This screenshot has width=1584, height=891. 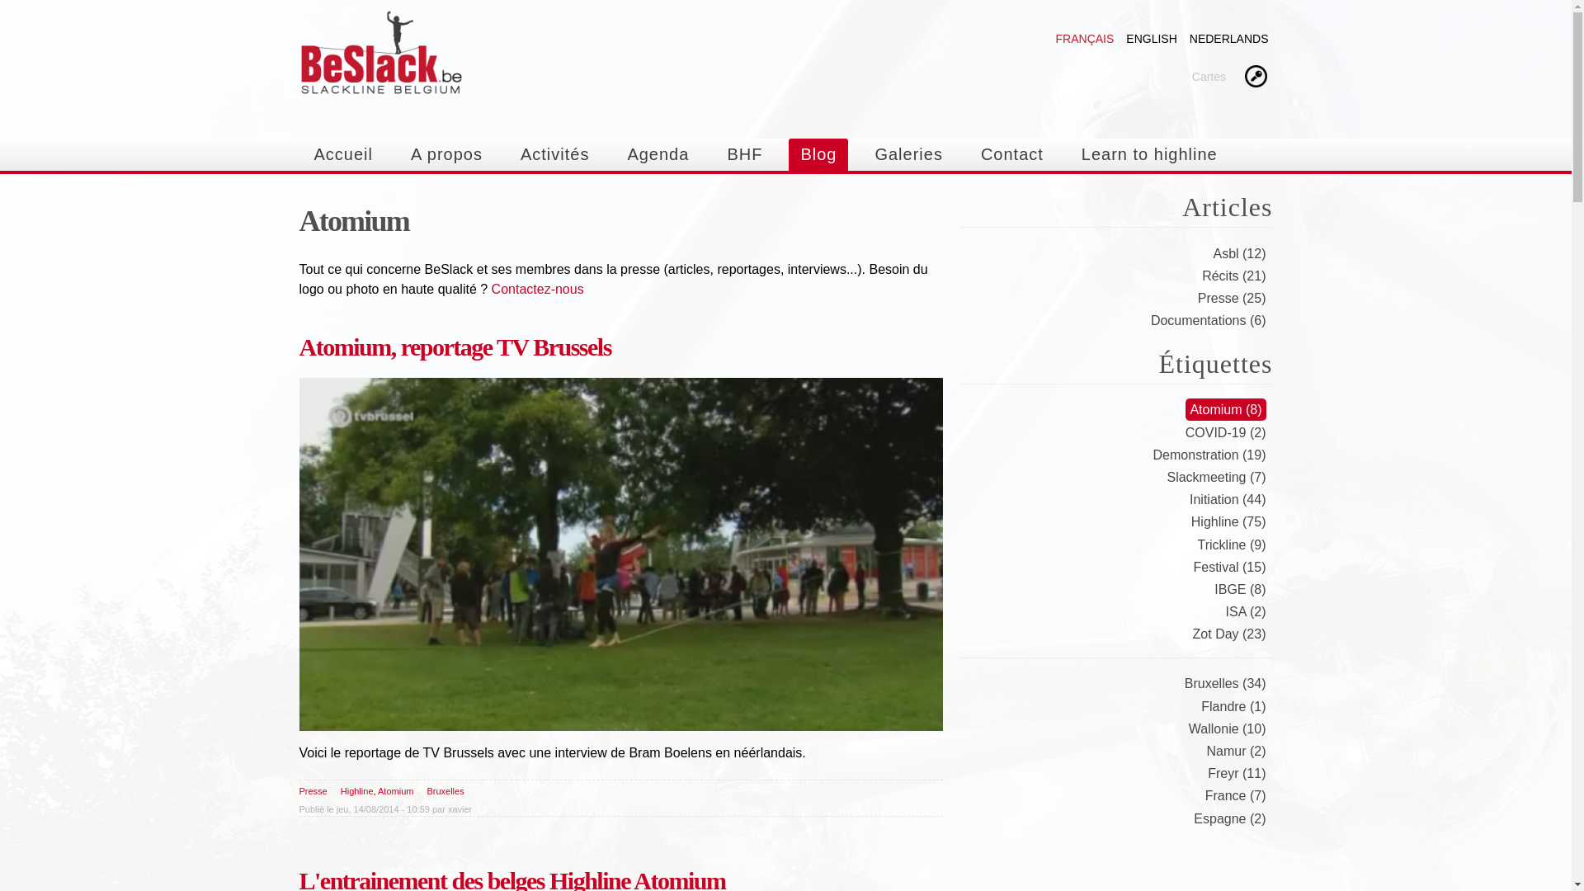 What do you see at coordinates (1229, 521) in the screenshot?
I see `Highline (75)` at bounding box center [1229, 521].